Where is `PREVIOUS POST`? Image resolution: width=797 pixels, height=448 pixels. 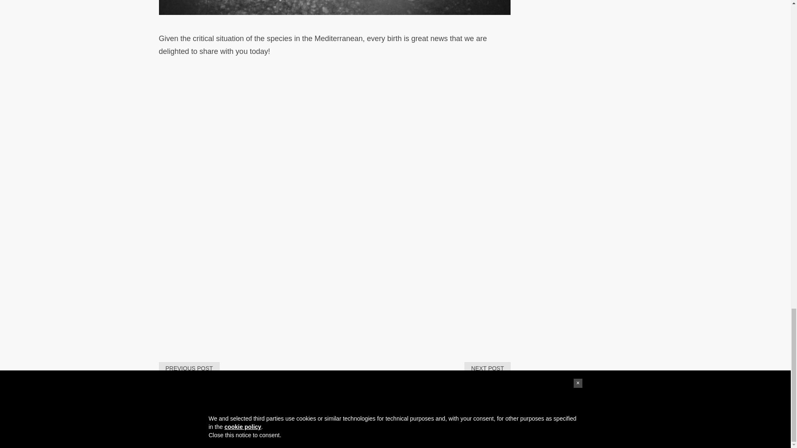 PREVIOUS POST is located at coordinates (189, 368).